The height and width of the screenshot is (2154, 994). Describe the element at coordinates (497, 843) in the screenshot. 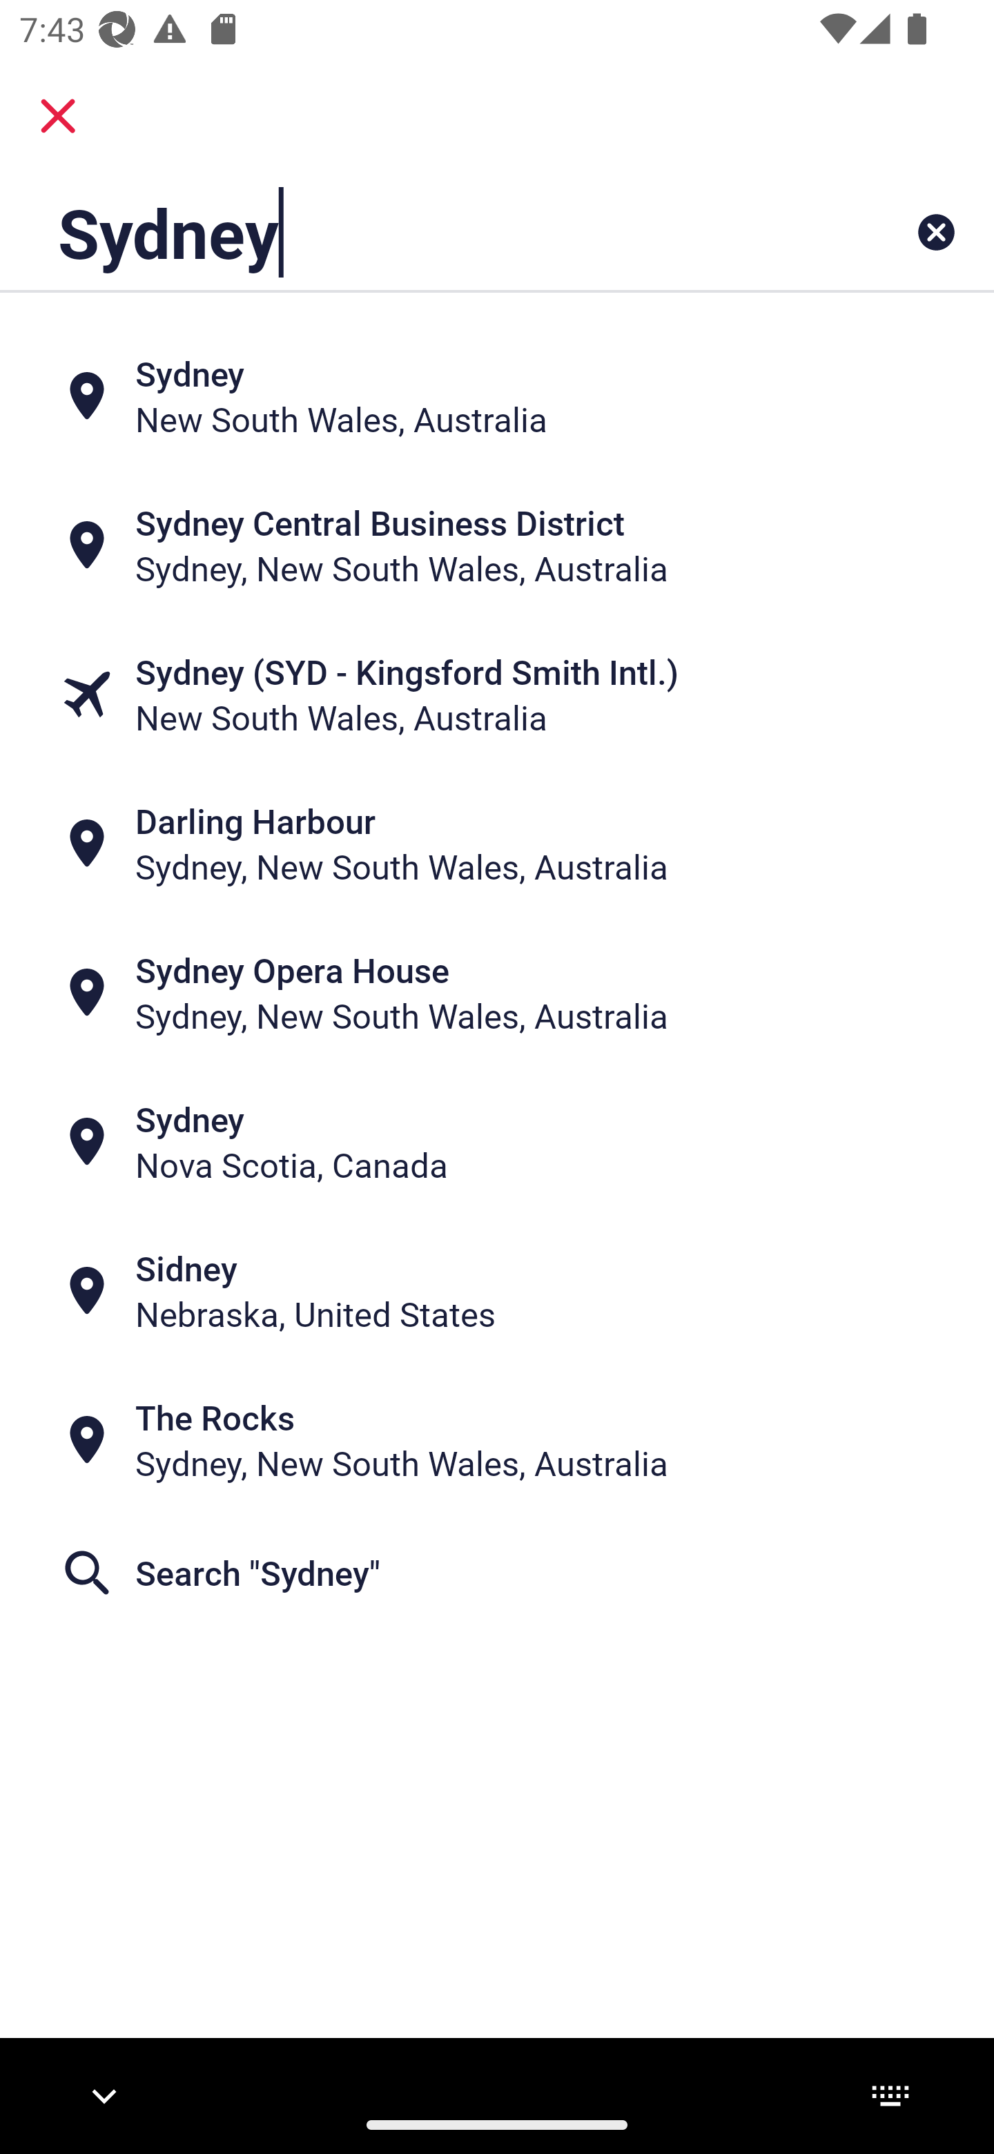

I see `Darling Harbour Sydney, New South Wales, Australia` at that location.